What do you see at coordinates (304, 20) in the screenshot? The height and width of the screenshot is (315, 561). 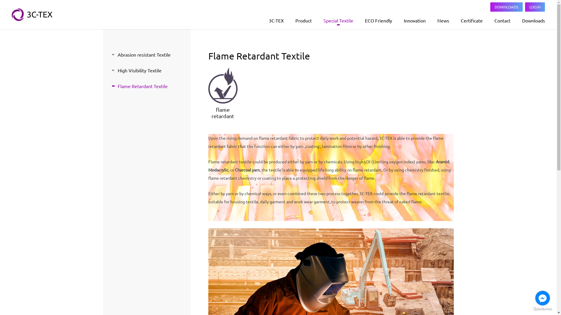 I see `Product` at bounding box center [304, 20].